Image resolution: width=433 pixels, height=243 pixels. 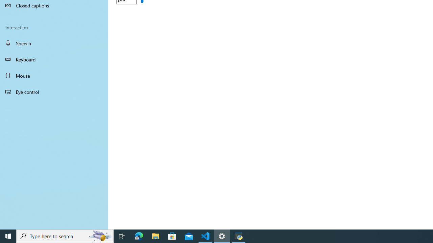 What do you see at coordinates (222, 236) in the screenshot?
I see `Settings - 1 running window` at bounding box center [222, 236].